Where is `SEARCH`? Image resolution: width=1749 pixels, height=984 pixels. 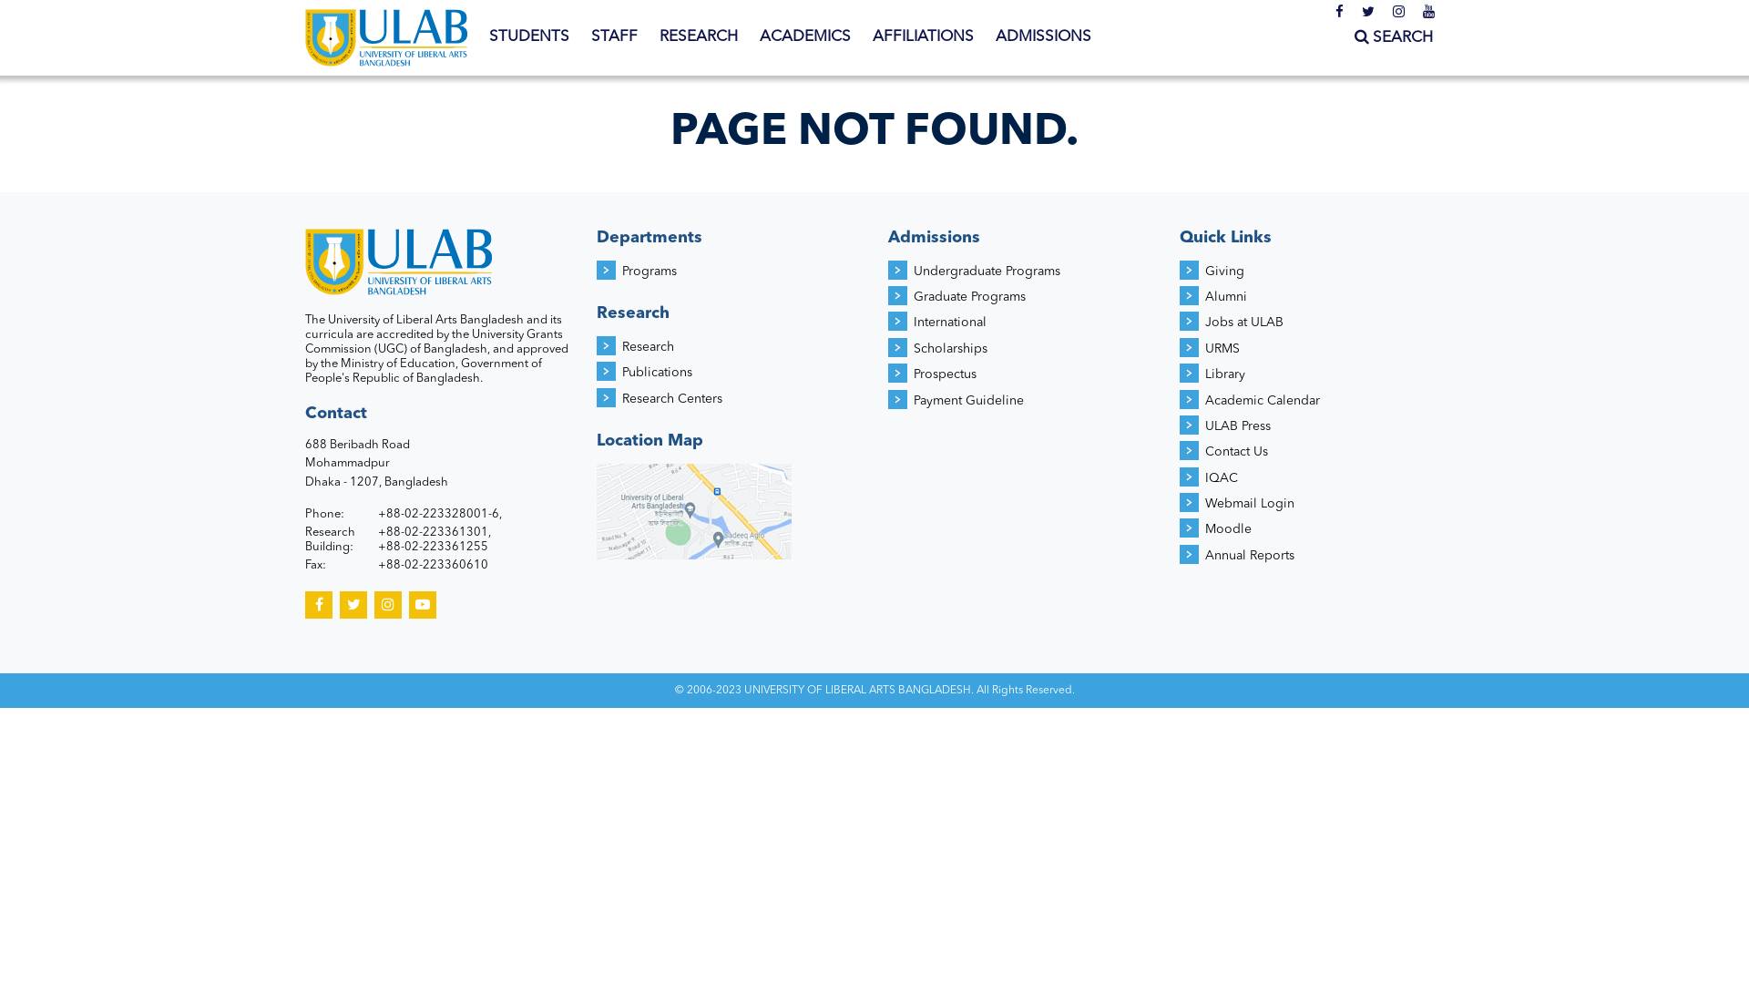 SEARCH is located at coordinates (1394, 38).